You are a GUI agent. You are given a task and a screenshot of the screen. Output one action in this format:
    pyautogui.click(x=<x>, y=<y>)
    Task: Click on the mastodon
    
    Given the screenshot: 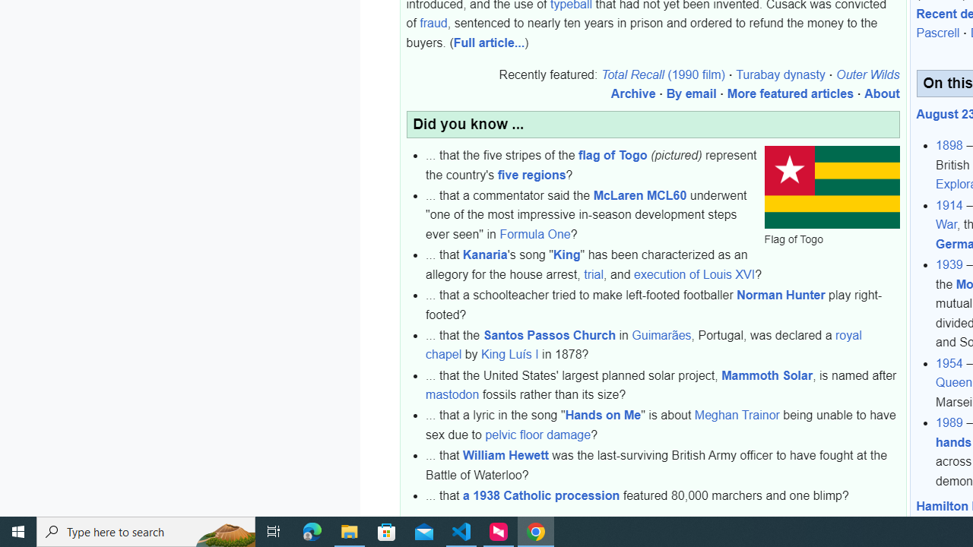 What is the action you would take?
    pyautogui.click(x=453, y=395)
    